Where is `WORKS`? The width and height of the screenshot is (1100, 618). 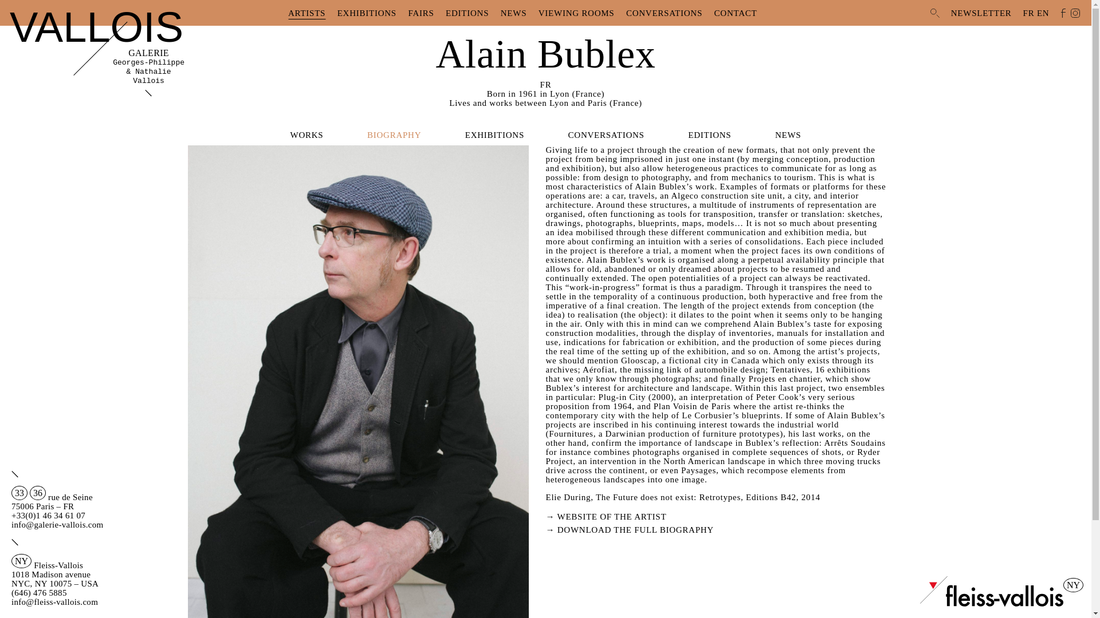
WORKS is located at coordinates (307, 135).